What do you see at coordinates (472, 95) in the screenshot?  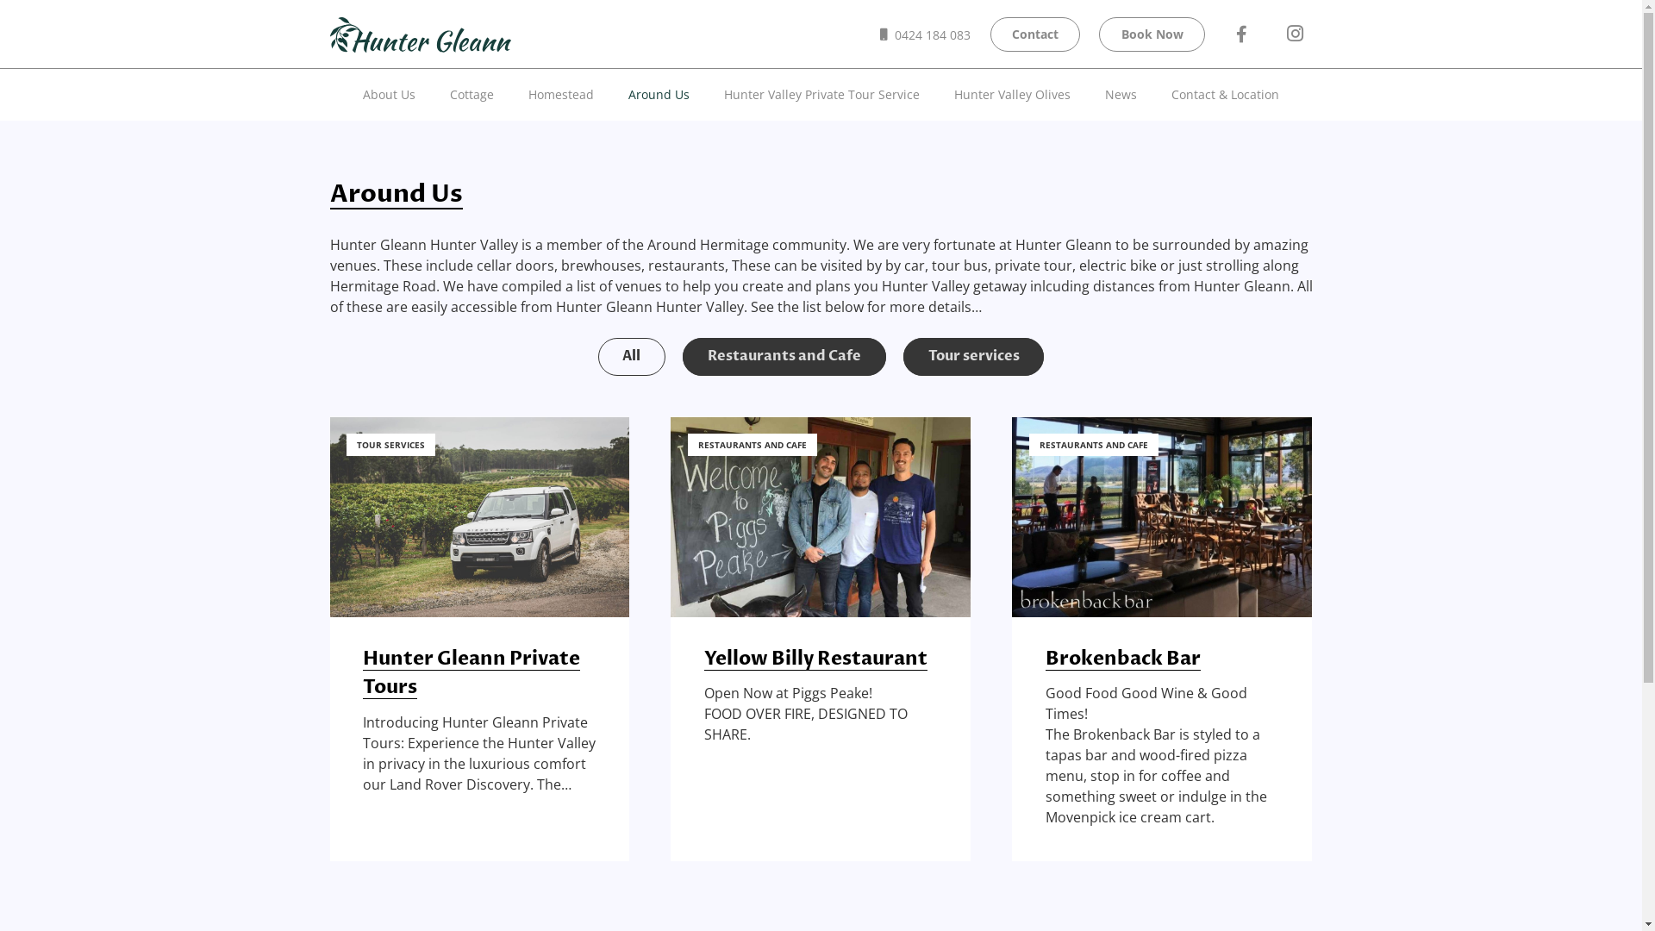 I see `Cottage` at bounding box center [472, 95].